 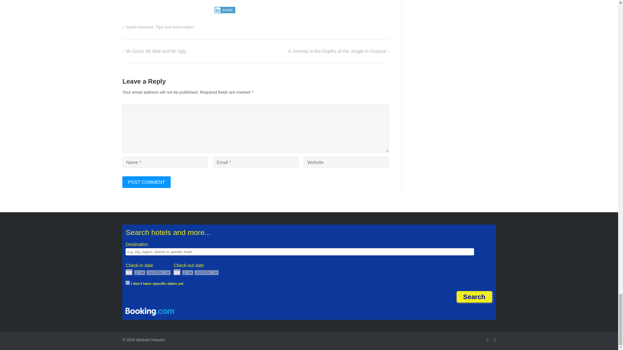 What do you see at coordinates (140, 27) in the screenshot?
I see `South America` at bounding box center [140, 27].